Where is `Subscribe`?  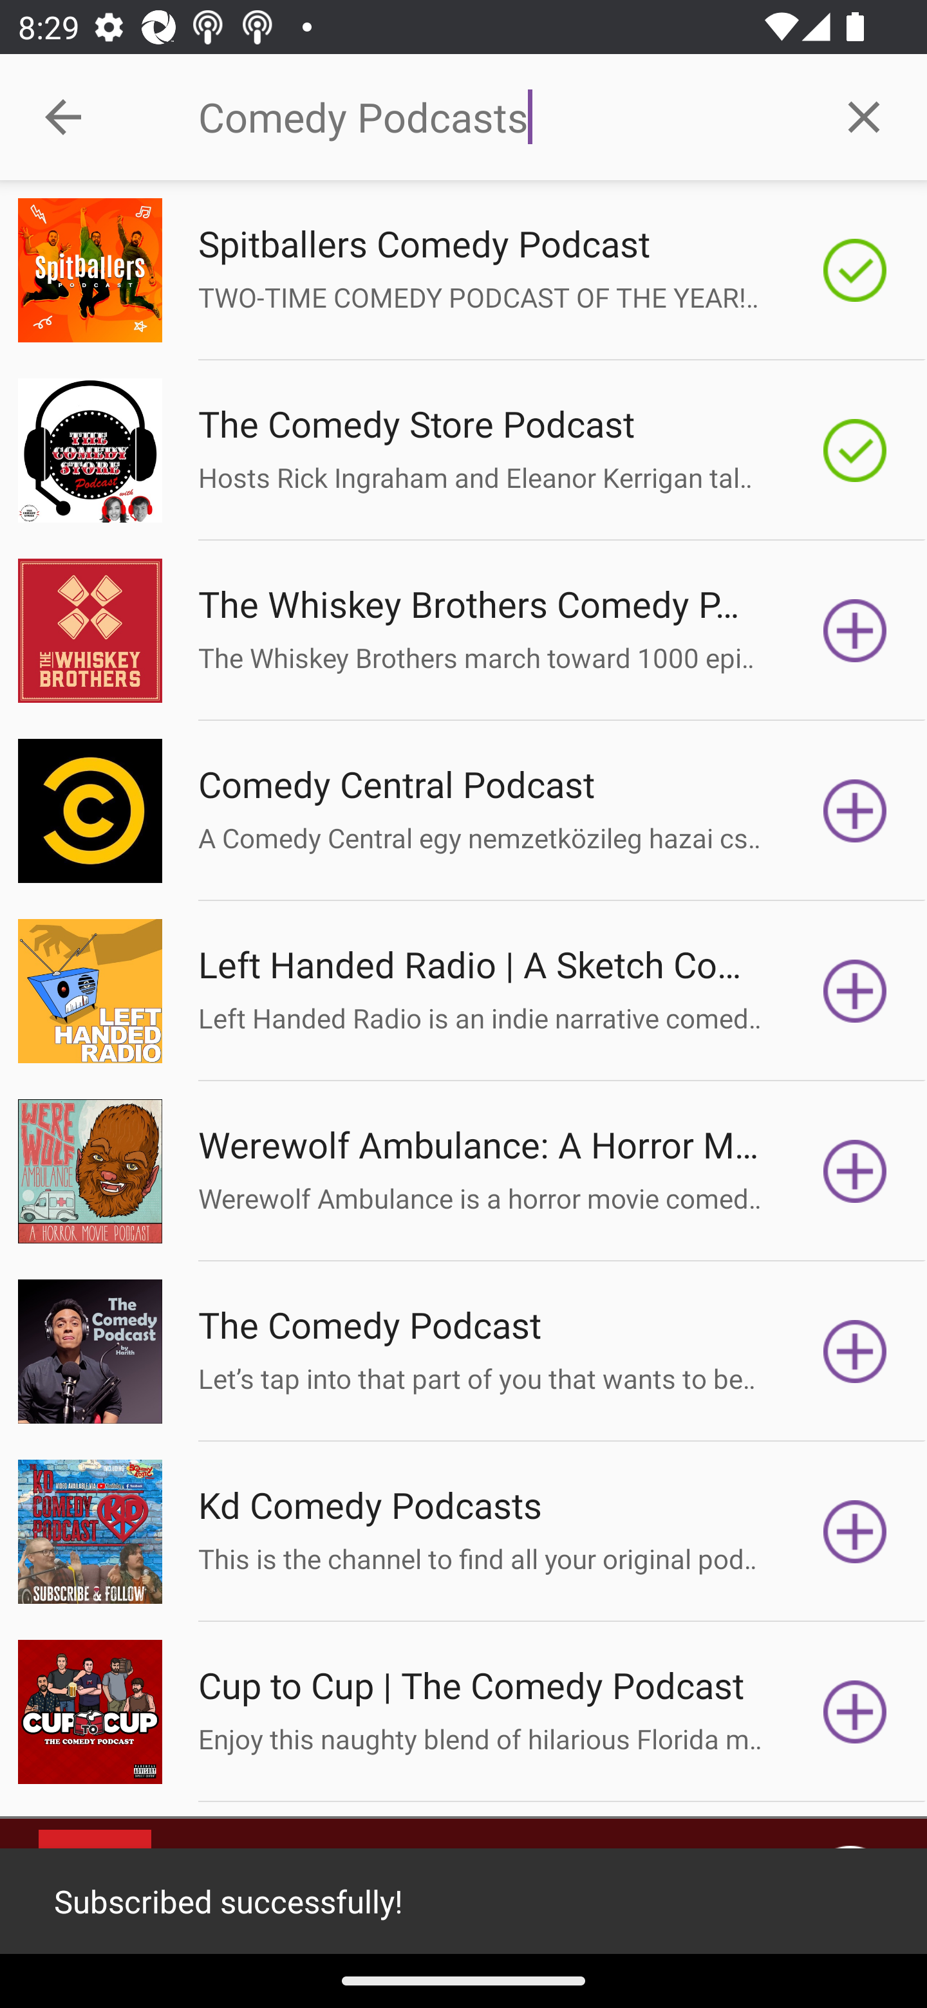
Subscribe is located at coordinates (855, 1712).